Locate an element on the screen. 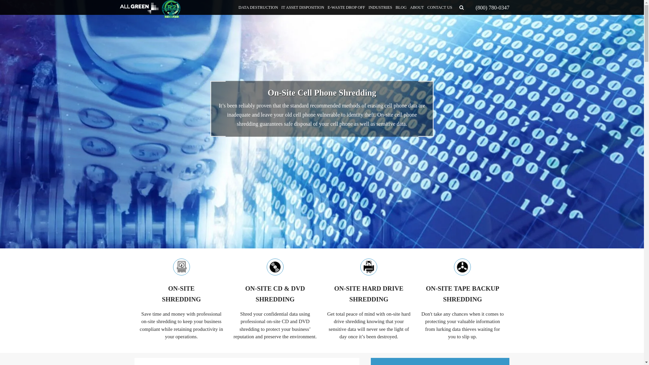 This screenshot has width=649, height=365. CONTACT US is located at coordinates (401, 7).